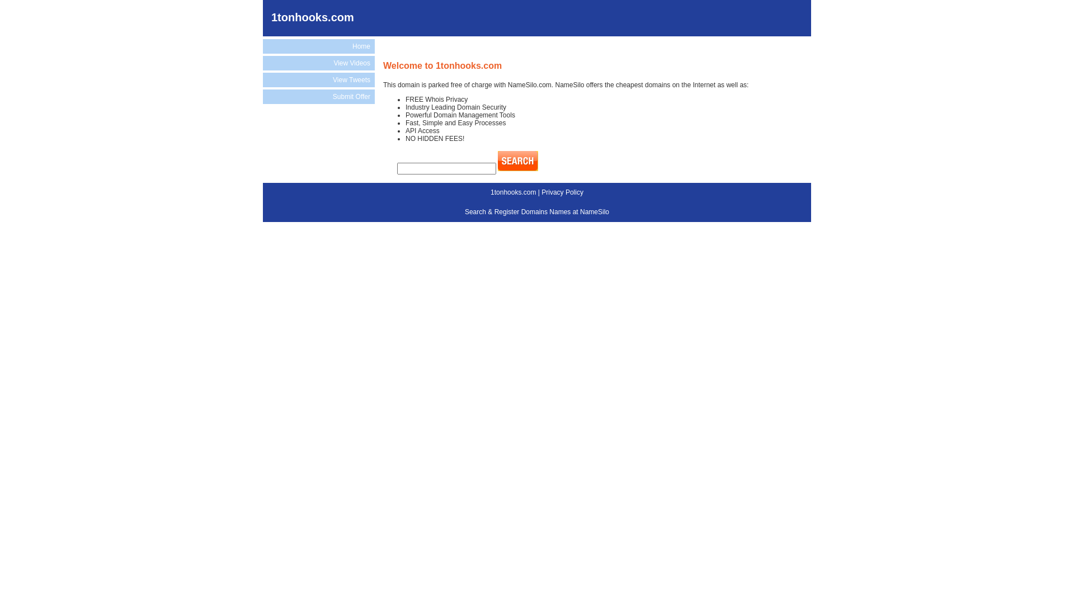 The height and width of the screenshot is (604, 1074). What do you see at coordinates (537, 212) in the screenshot?
I see `Search & Register Domains Names at NameSilo` at bounding box center [537, 212].